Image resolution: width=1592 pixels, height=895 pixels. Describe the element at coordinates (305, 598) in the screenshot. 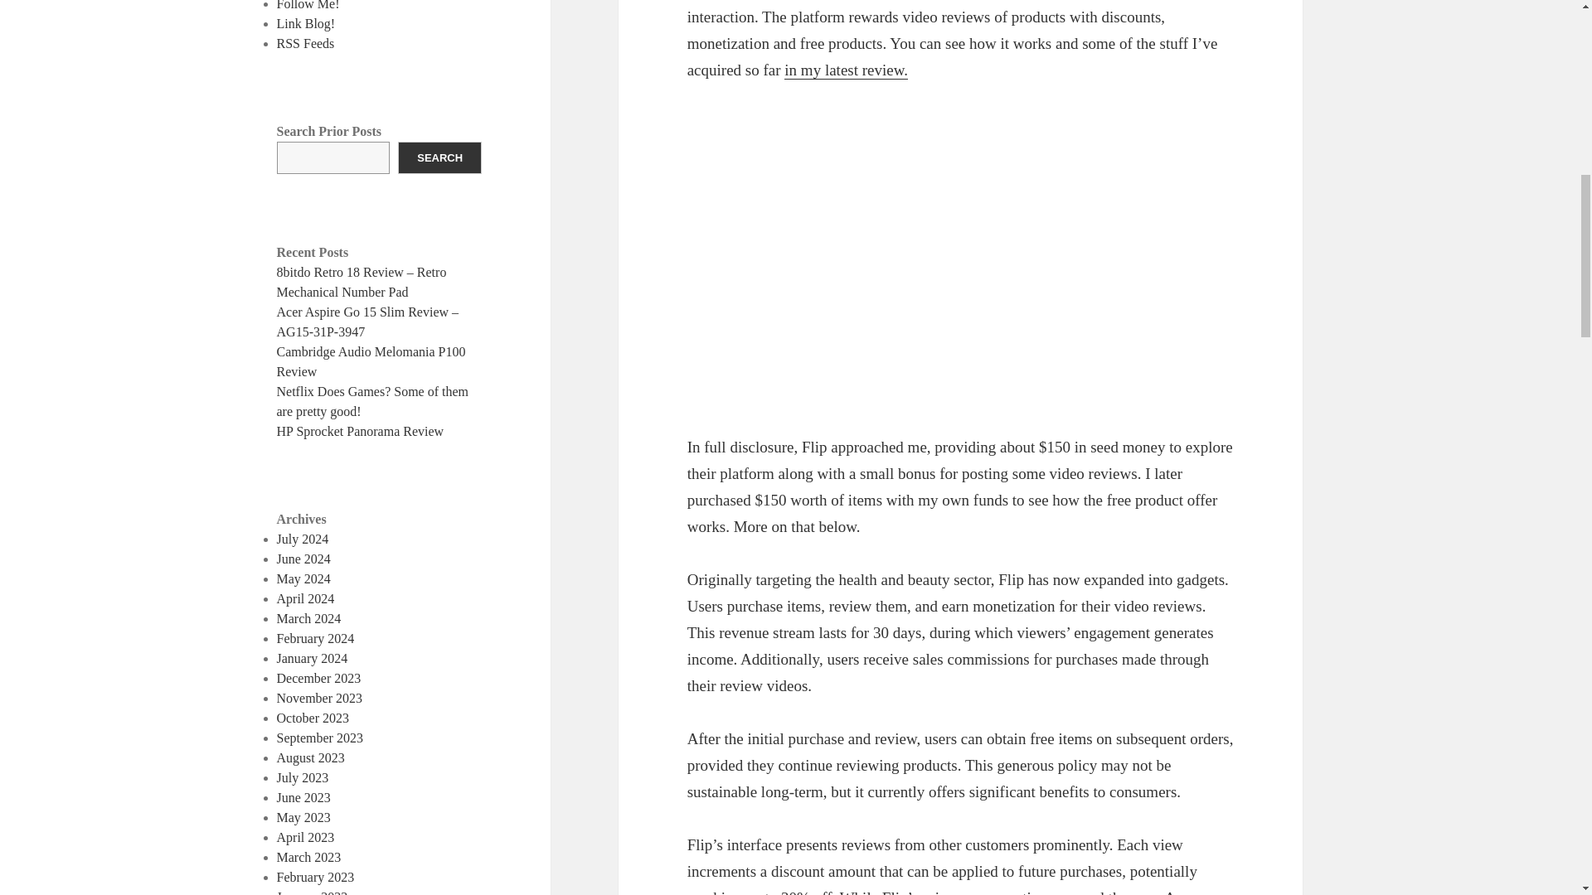

I see `April 2024` at that location.